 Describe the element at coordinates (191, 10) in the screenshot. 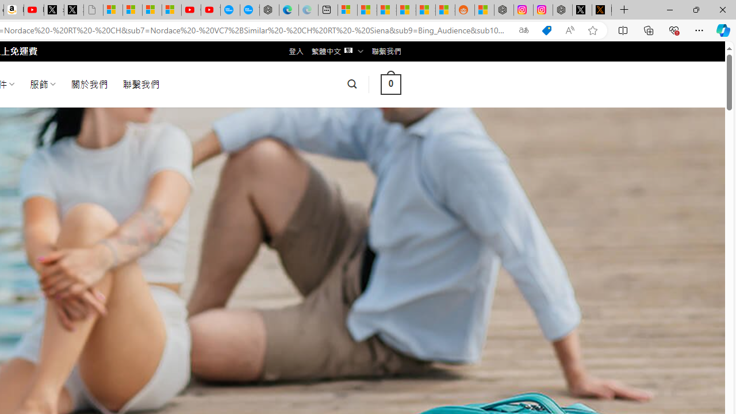

I see `Gloom - YouTube` at that location.